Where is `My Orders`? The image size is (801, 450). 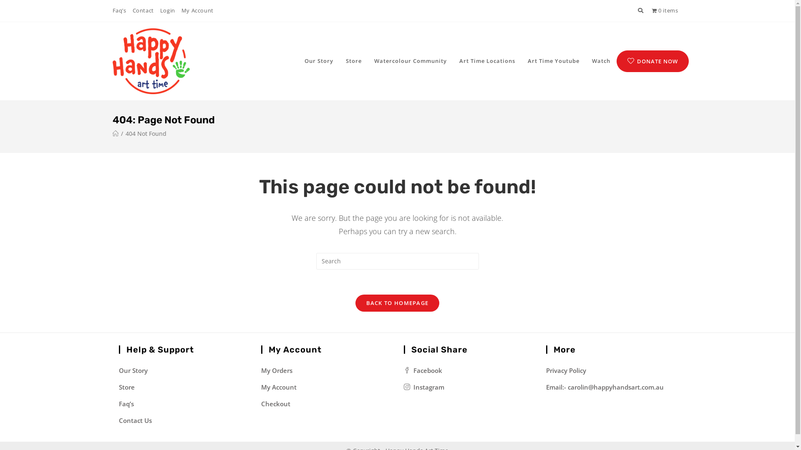
My Orders is located at coordinates (277, 370).